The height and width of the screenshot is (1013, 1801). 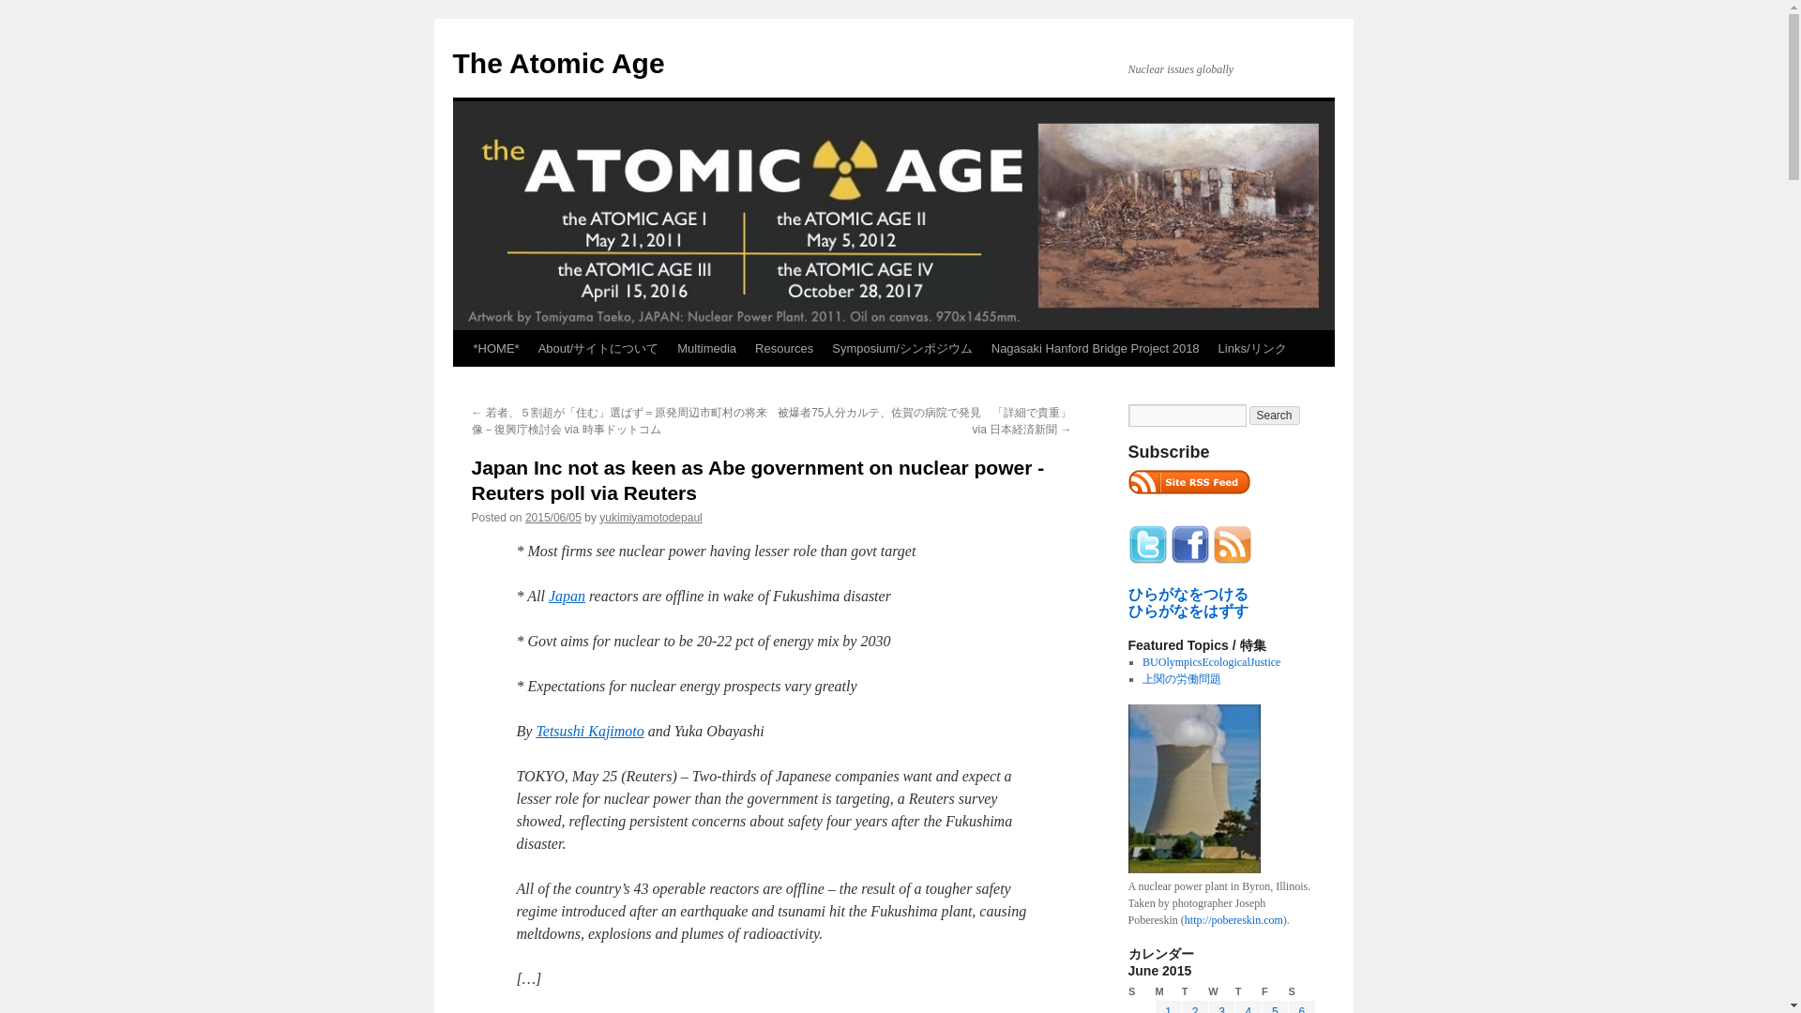 I want to click on Monday, so click(x=1167, y=991).